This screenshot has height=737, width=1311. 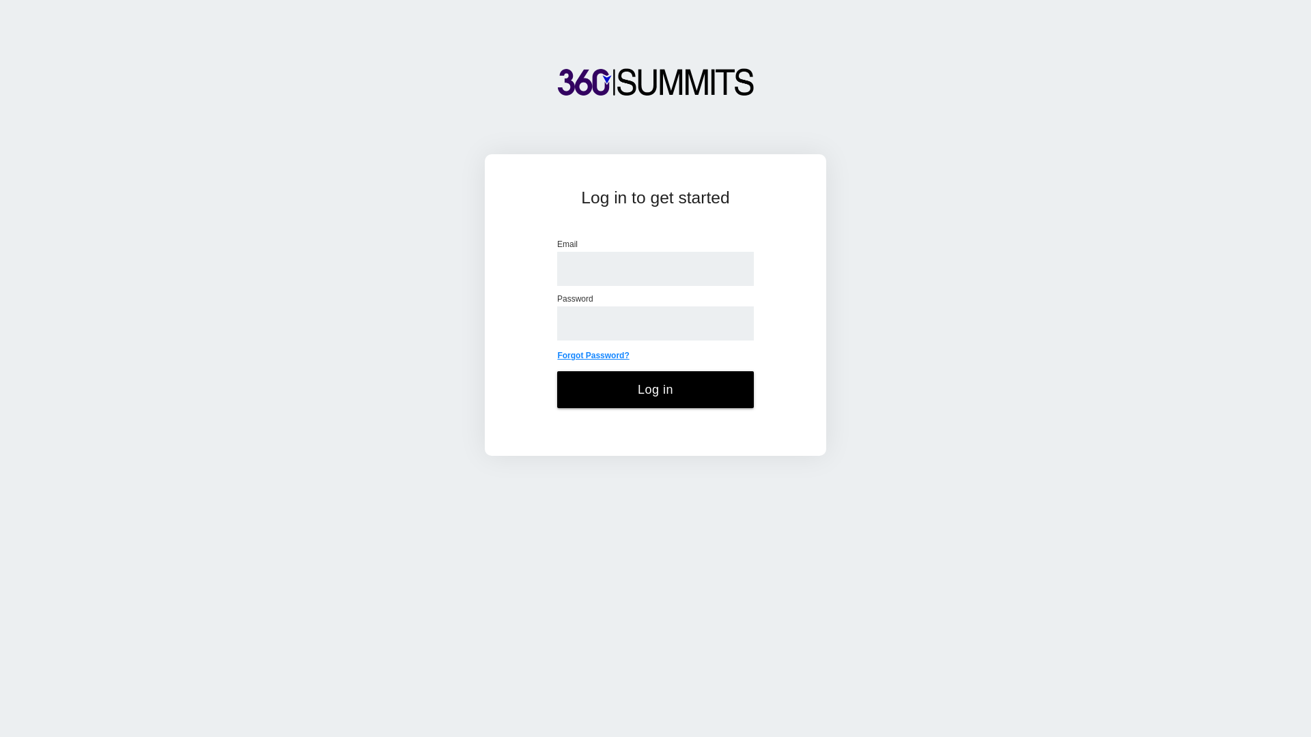 What do you see at coordinates (593, 356) in the screenshot?
I see `Forgot Password?` at bounding box center [593, 356].